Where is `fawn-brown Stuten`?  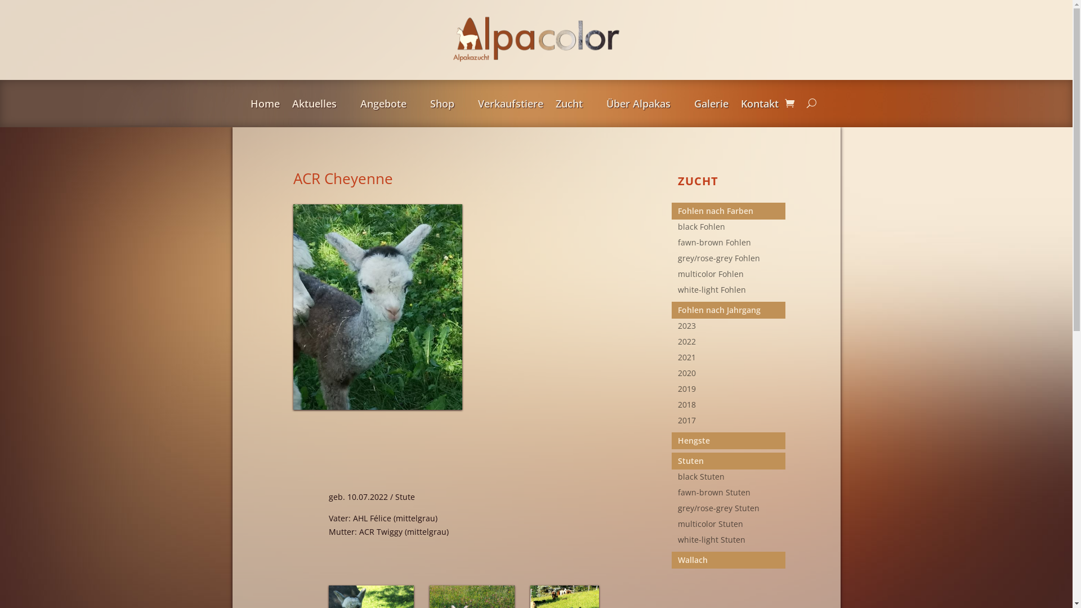 fawn-brown Stuten is located at coordinates (732, 495).